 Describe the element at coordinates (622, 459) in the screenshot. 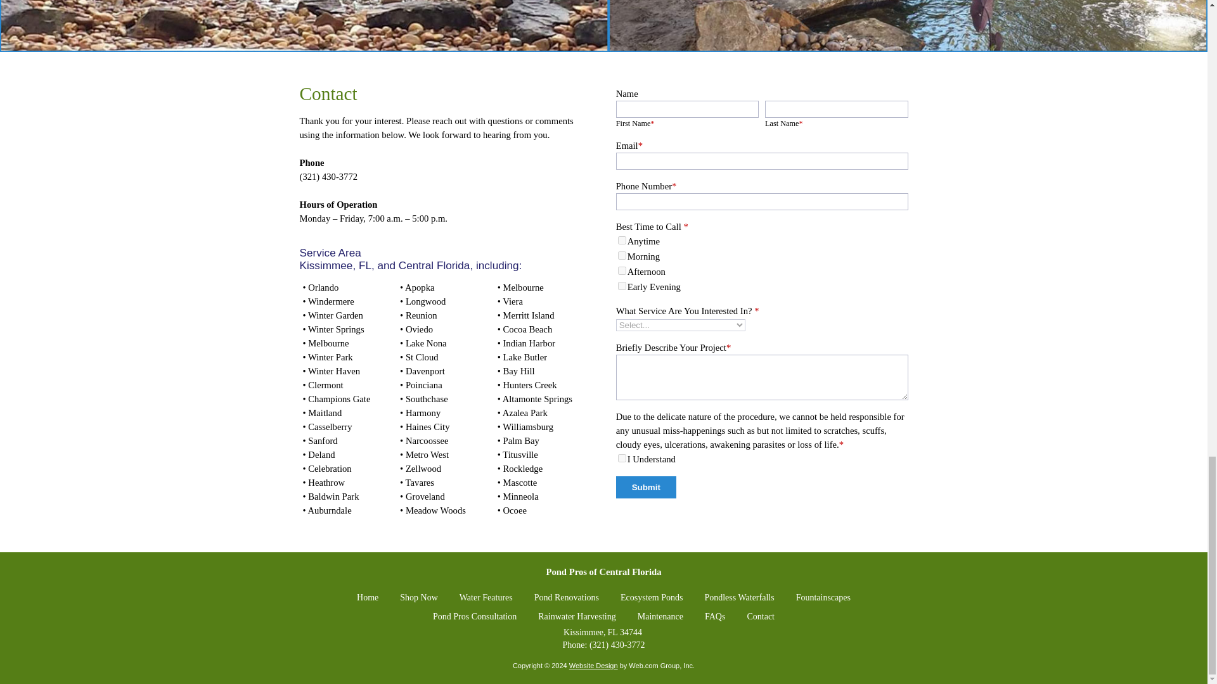

I see `I Understand` at that location.